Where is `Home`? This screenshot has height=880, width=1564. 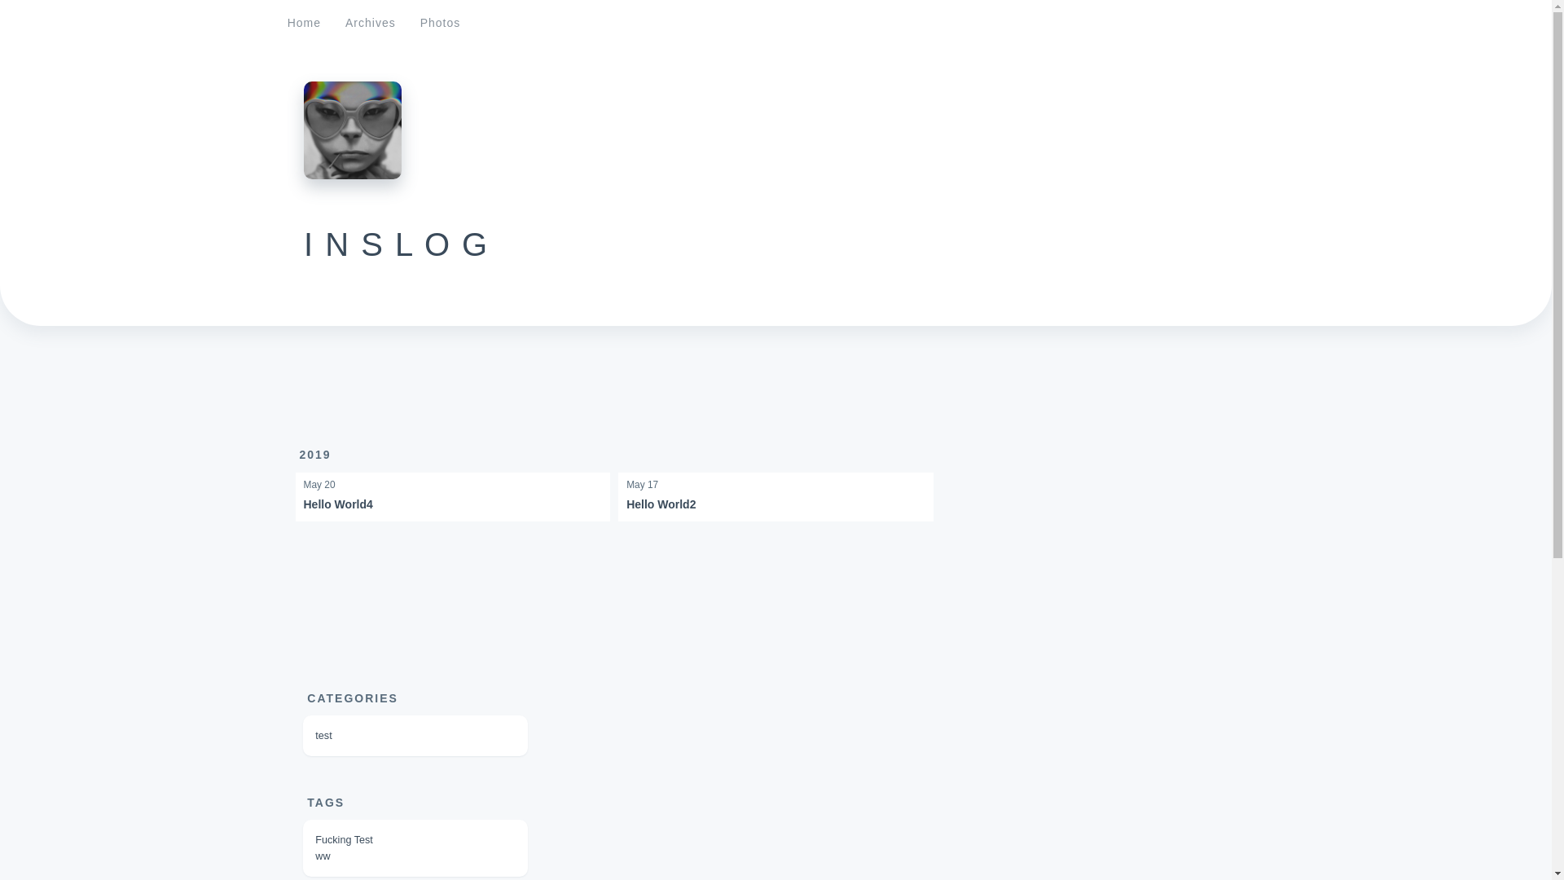 Home is located at coordinates (305, 23).